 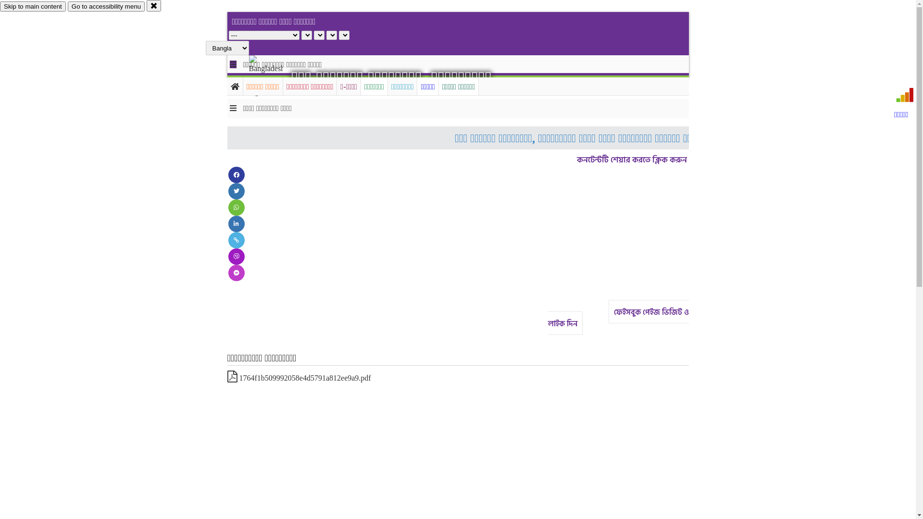 What do you see at coordinates (106, 7) in the screenshot?
I see `Go to accessibility menu` at bounding box center [106, 7].